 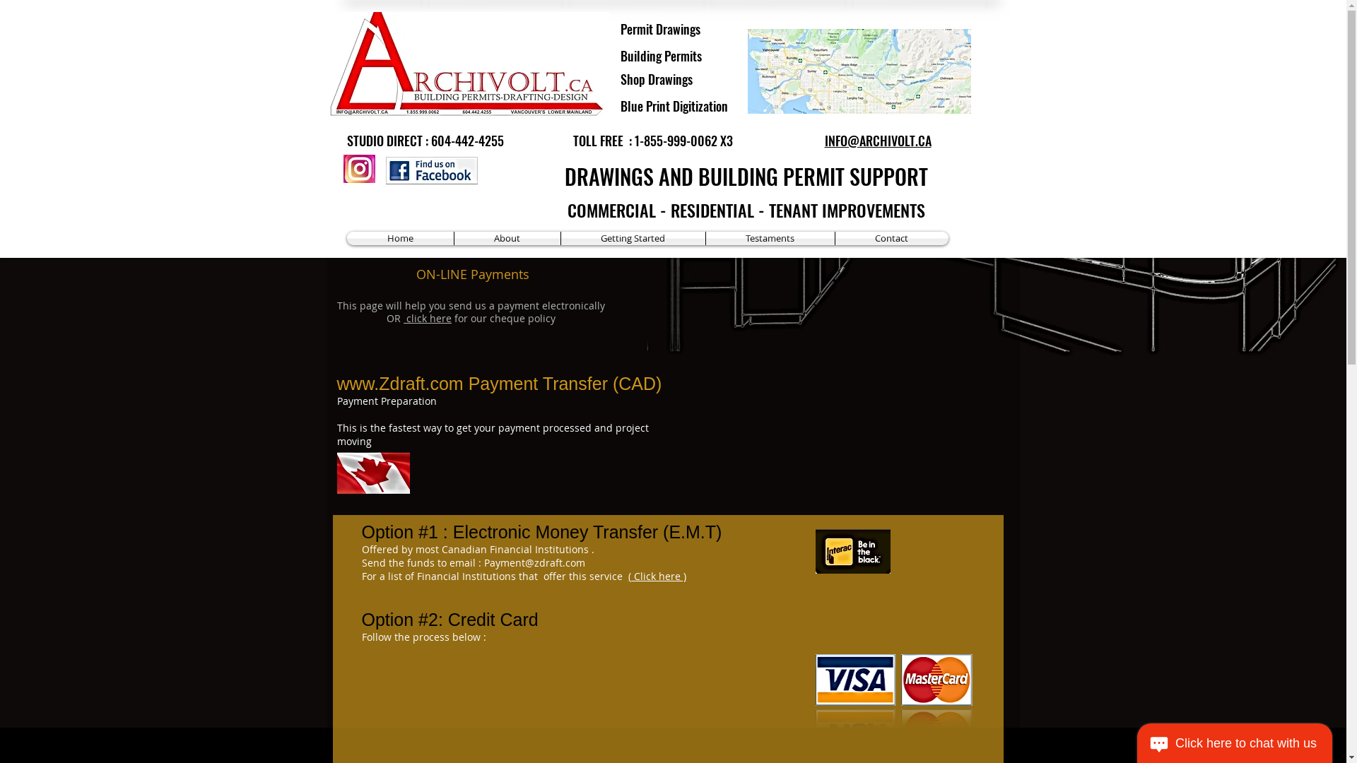 I want to click on Archivolt Drafting Drawing Detail , so click(x=468, y=66).